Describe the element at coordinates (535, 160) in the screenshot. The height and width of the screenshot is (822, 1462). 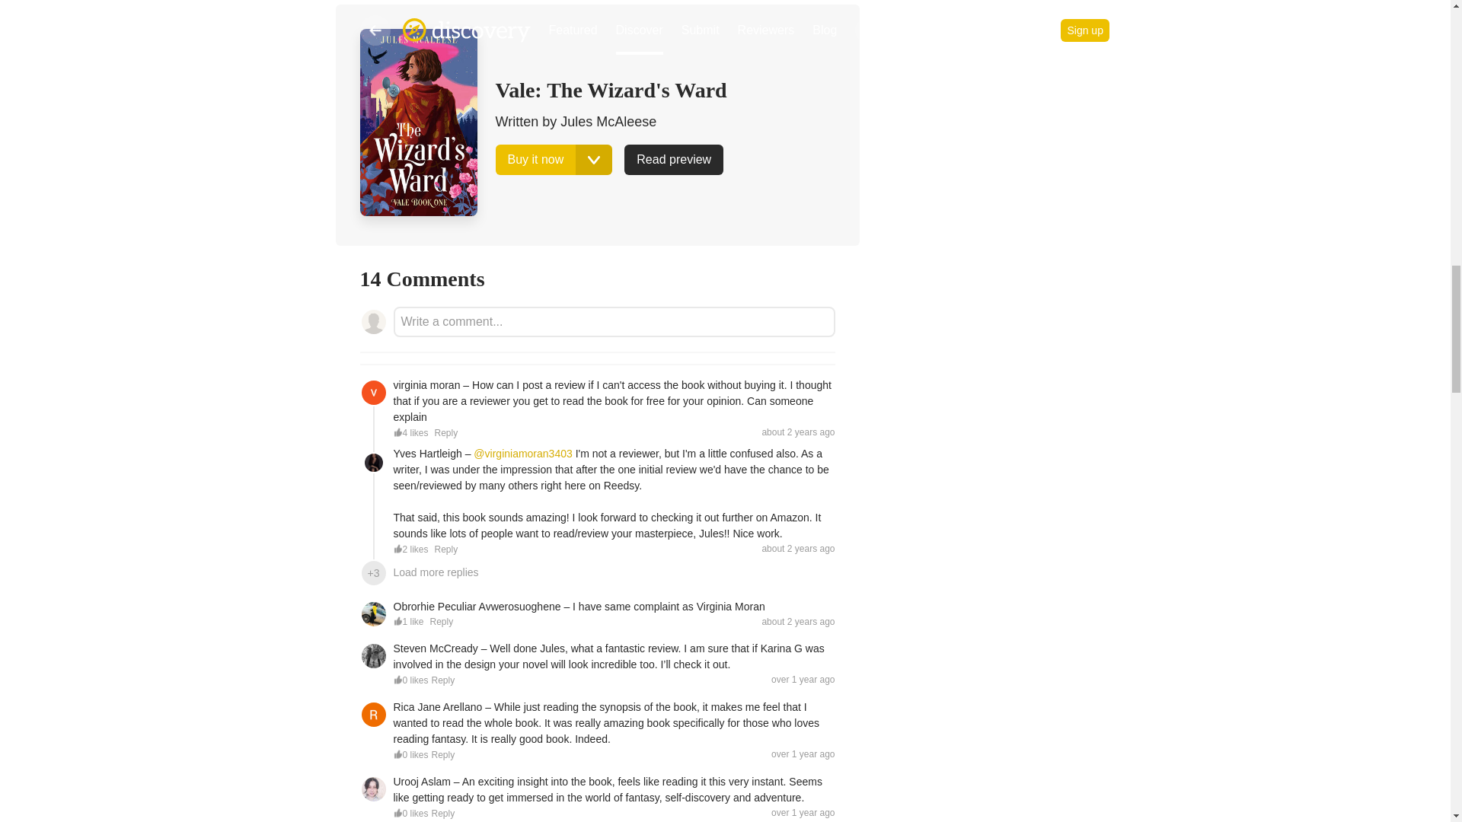
I see `Buy it now` at that location.